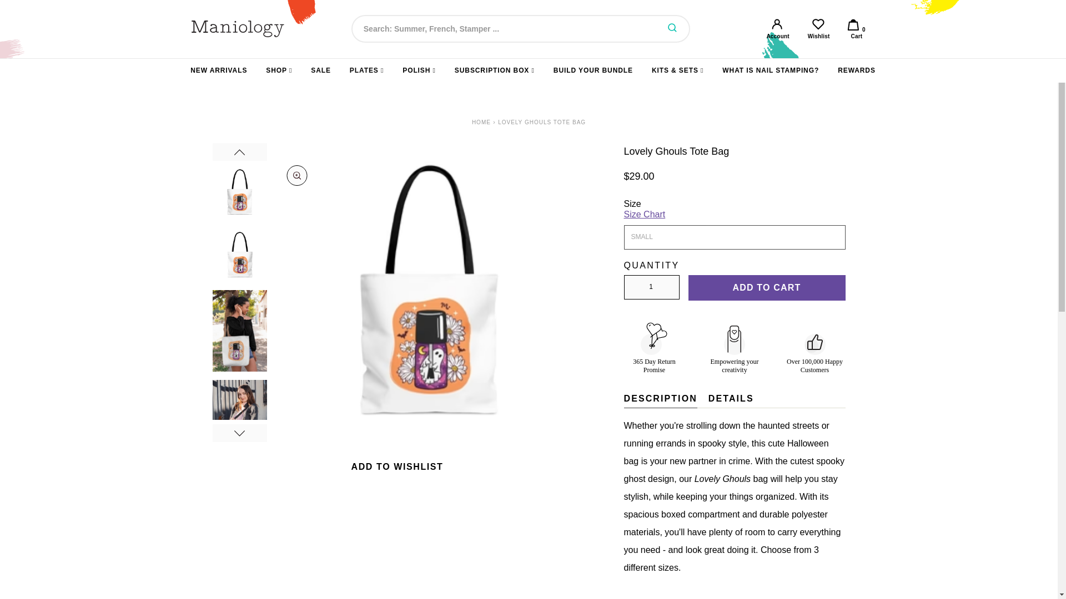 The width and height of the screenshot is (1066, 599). I want to click on Login, so click(672, 29).